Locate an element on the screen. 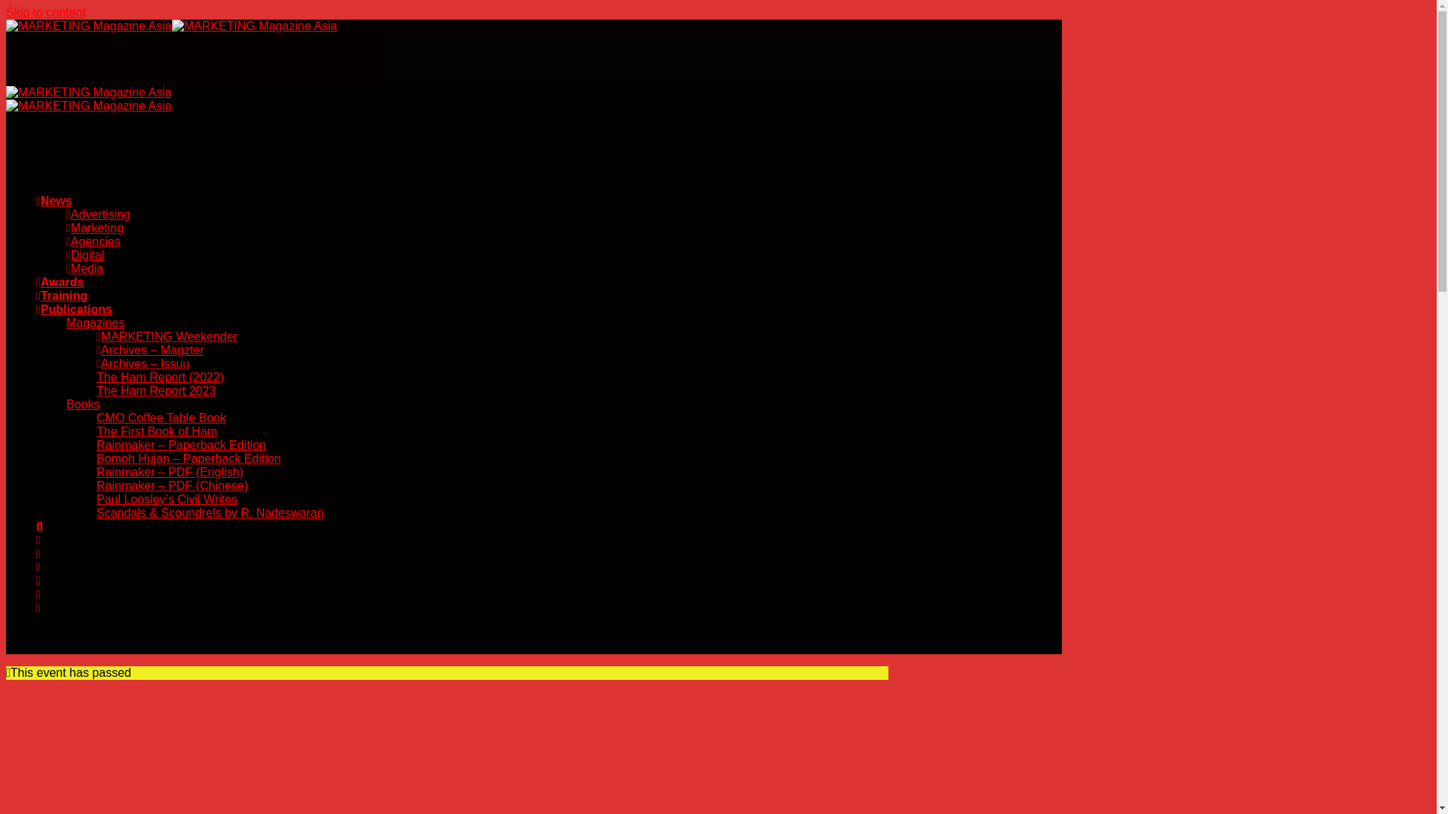  The Ham Report 2023 is located at coordinates (156, 390).